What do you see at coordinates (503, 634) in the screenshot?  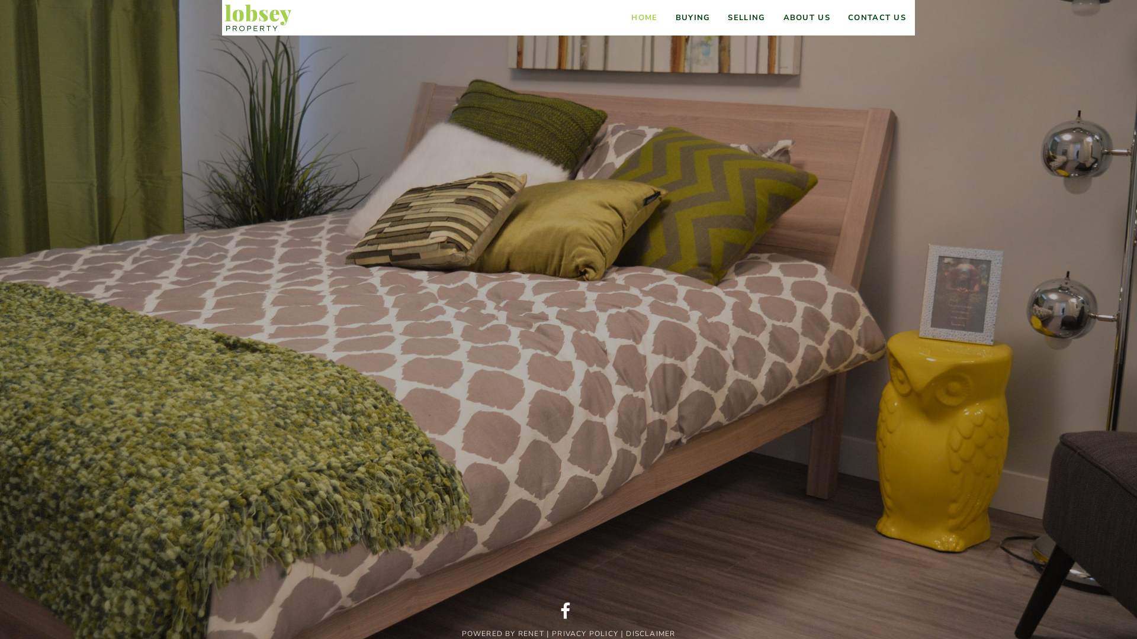 I see `POWERED BY RENET` at bounding box center [503, 634].